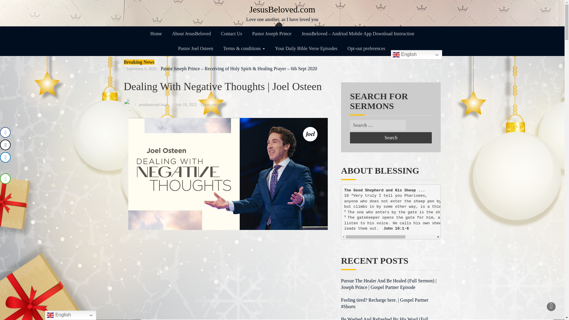 The height and width of the screenshot is (320, 569). What do you see at coordinates (186, 104) in the screenshot?
I see `July 18, 2022` at bounding box center [186, 104].